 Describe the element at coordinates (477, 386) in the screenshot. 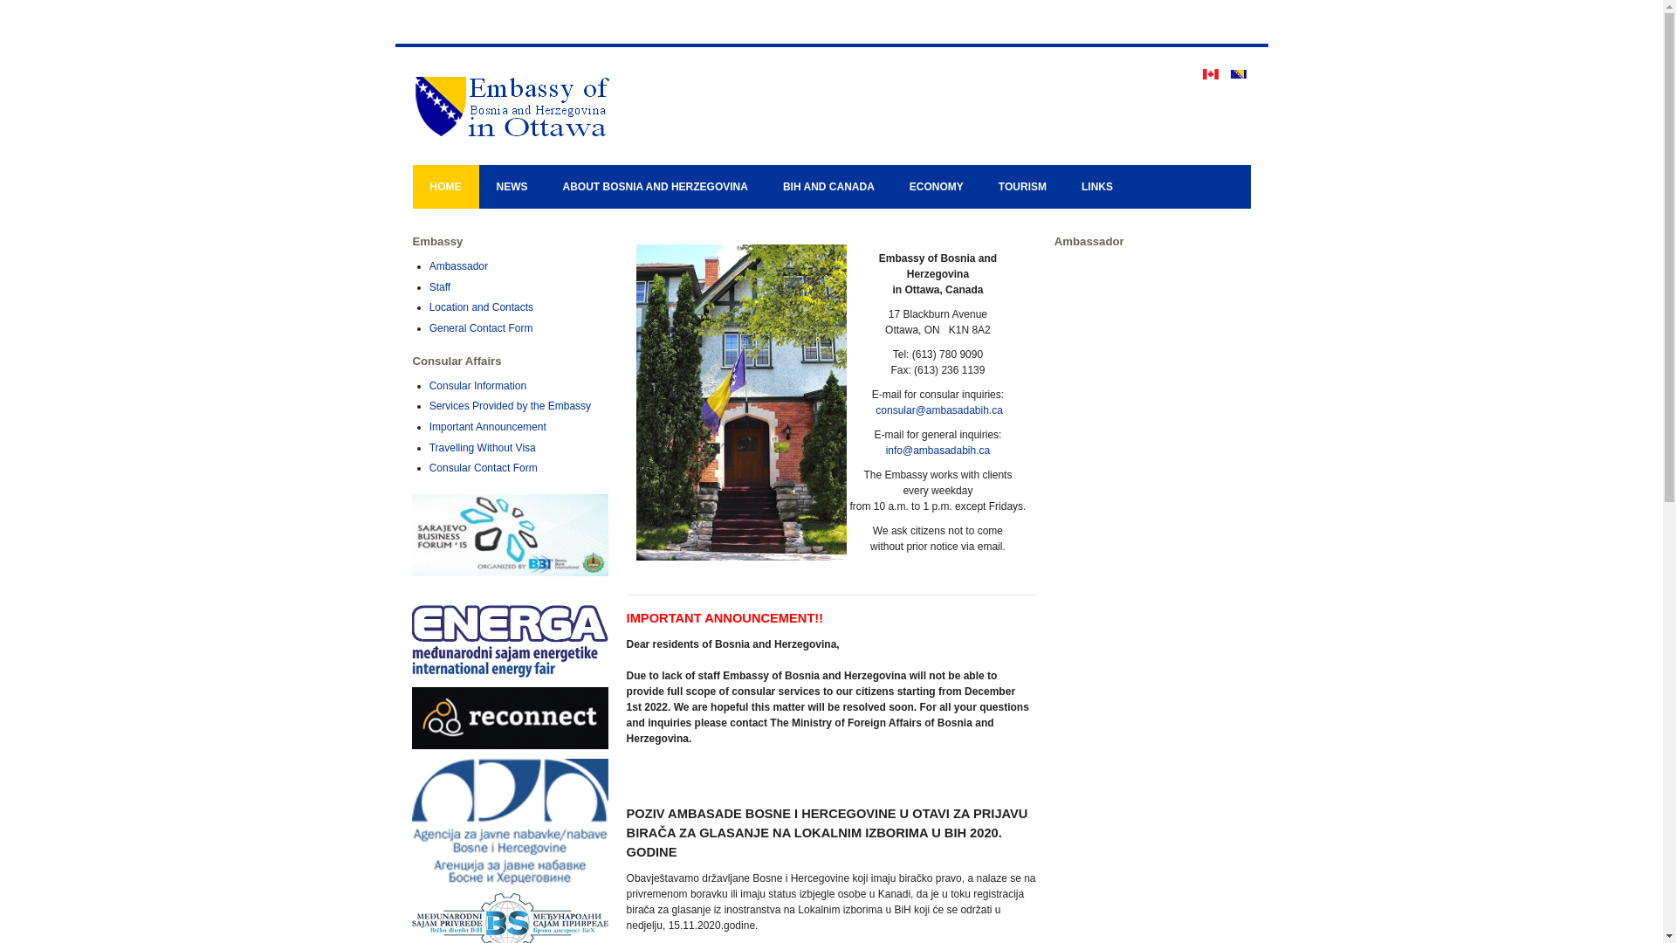

I see `Consular Information` at that location.